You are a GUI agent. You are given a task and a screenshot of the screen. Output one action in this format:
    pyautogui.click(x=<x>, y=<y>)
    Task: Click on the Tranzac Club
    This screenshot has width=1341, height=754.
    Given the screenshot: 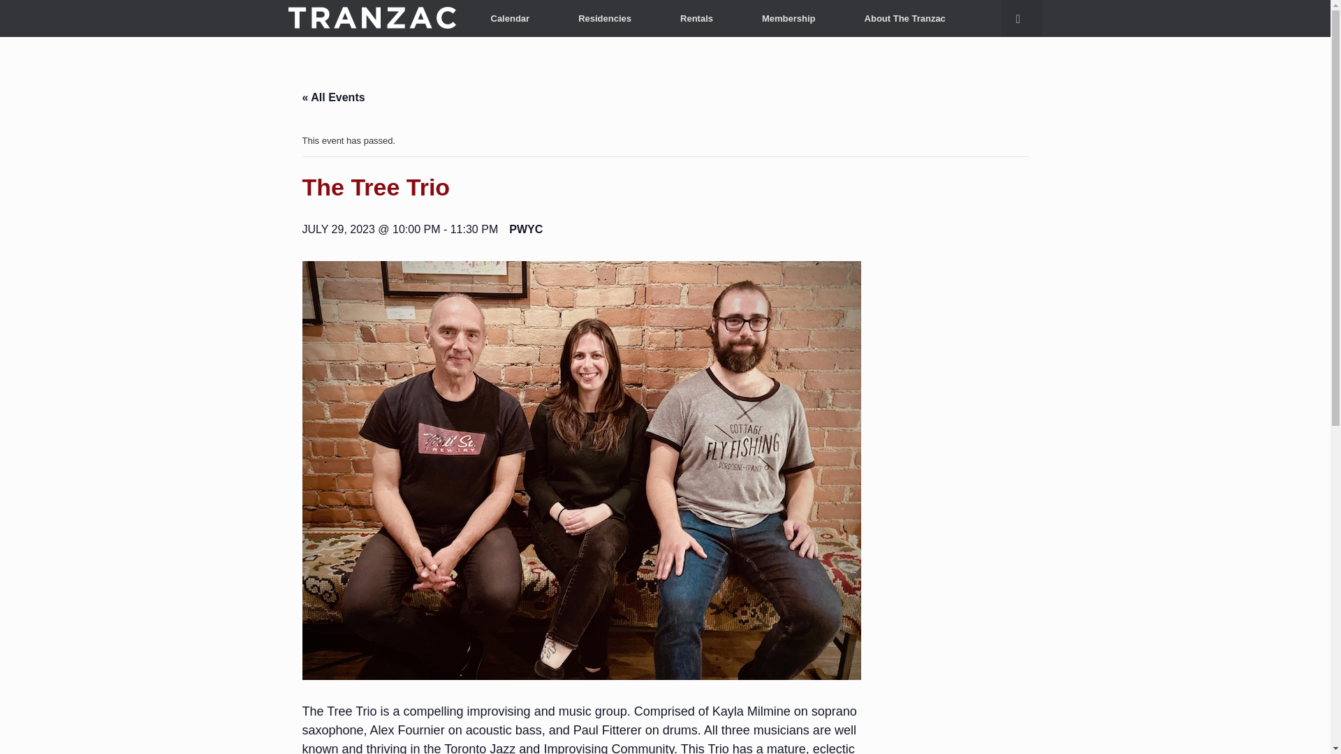 What is the action you would take?
    pyautogui.click(x=372, y=18)
    